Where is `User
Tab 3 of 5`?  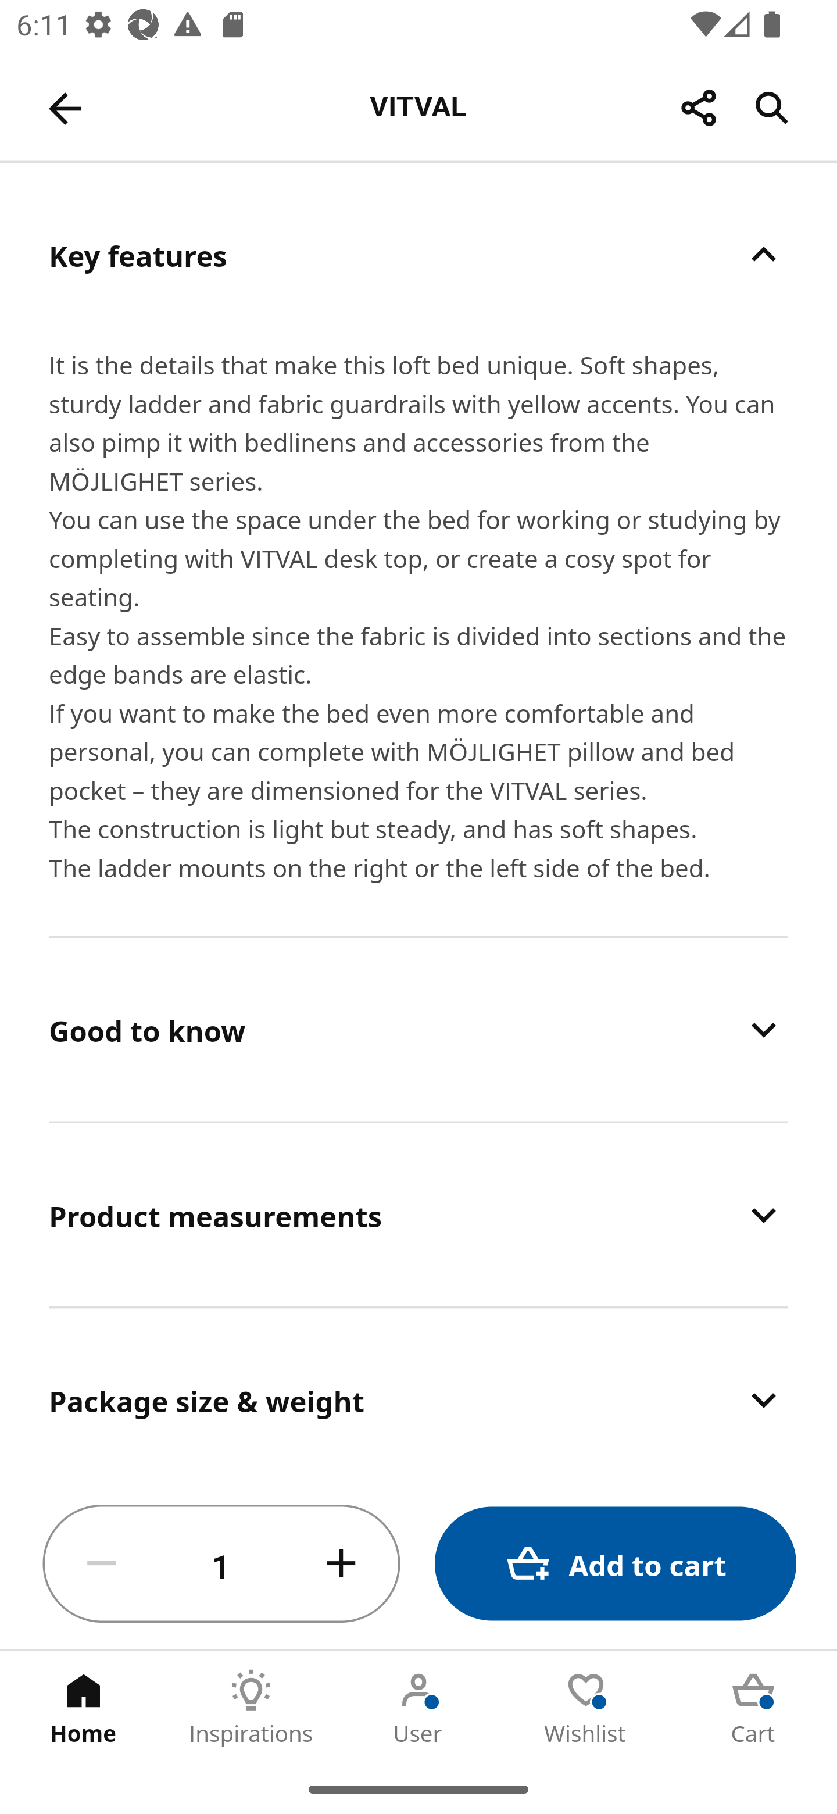 User
Tab 3 of 5 is located at coordinates (419, 1708).